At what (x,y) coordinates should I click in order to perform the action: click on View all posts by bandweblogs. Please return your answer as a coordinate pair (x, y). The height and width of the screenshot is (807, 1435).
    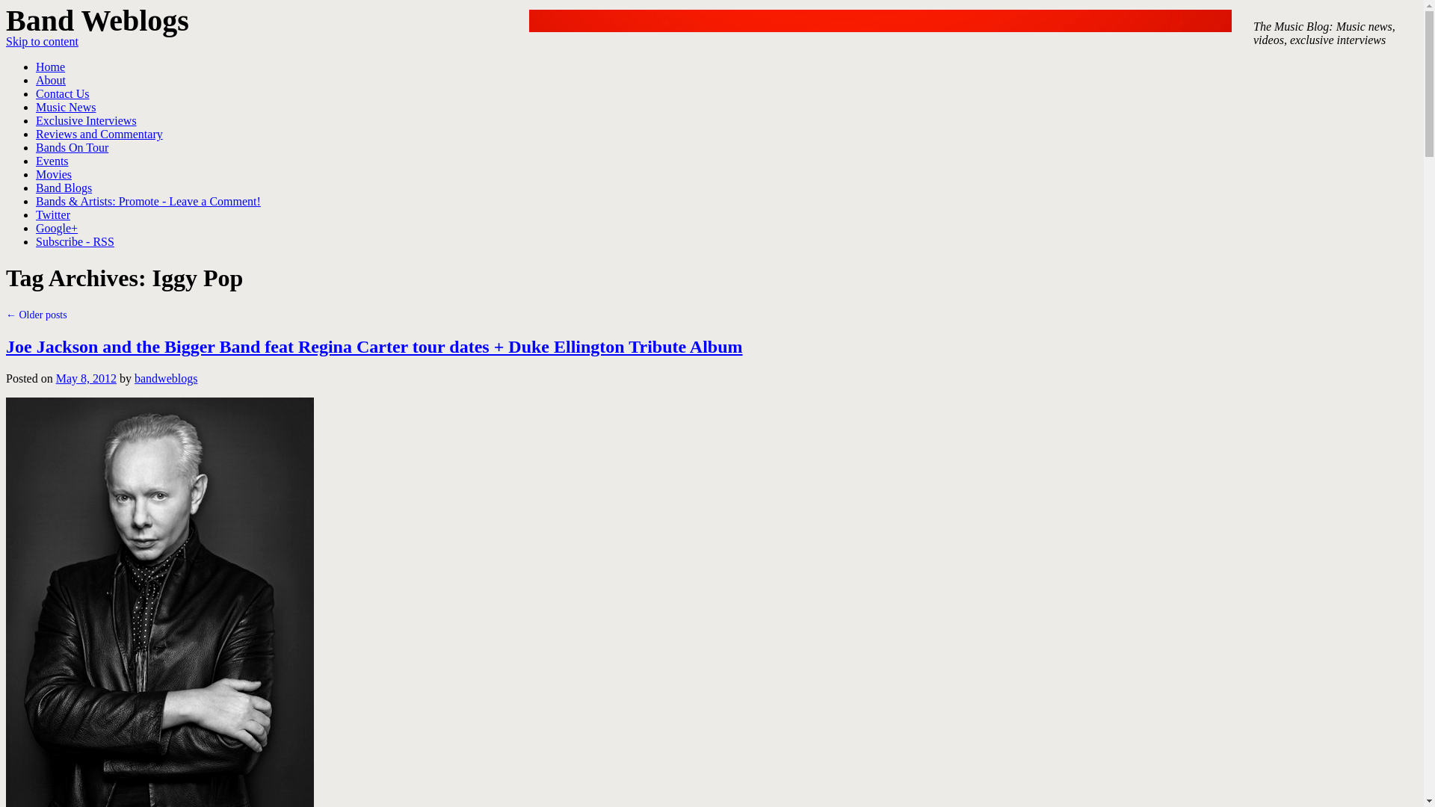
    Looking at the image, I should click on (166, 378).